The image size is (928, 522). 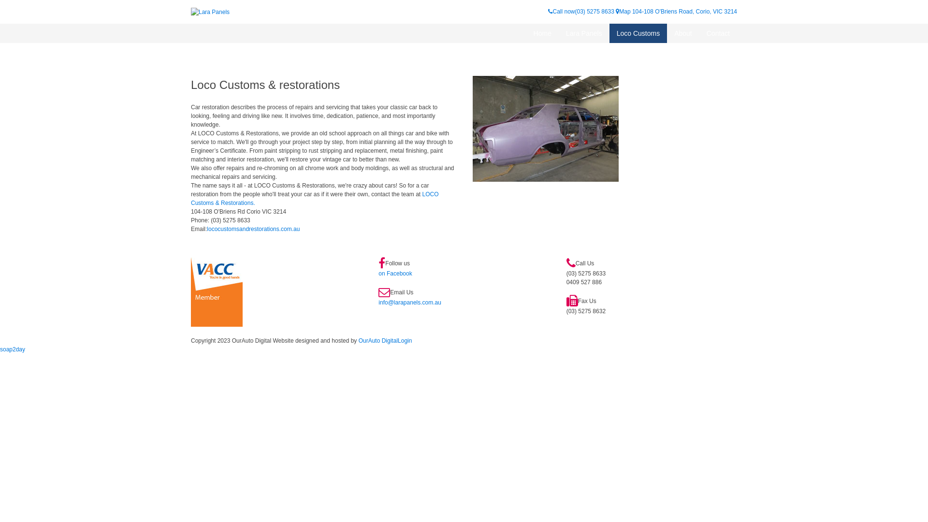 What do you see at coordinates (683, 33) in the screenshot?
I see `About` at bounding box center [683, 33].